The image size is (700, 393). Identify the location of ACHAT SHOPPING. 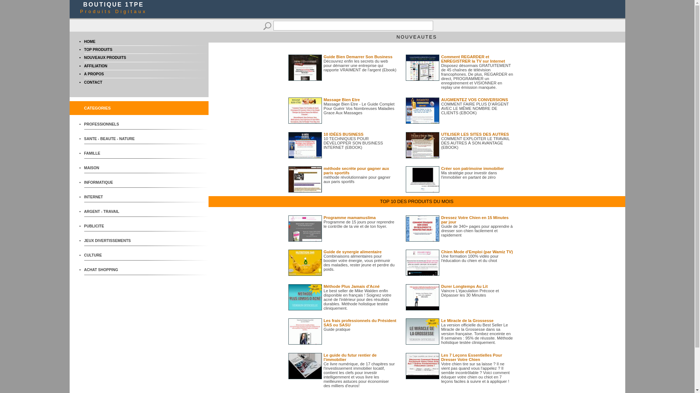
(111, 270).